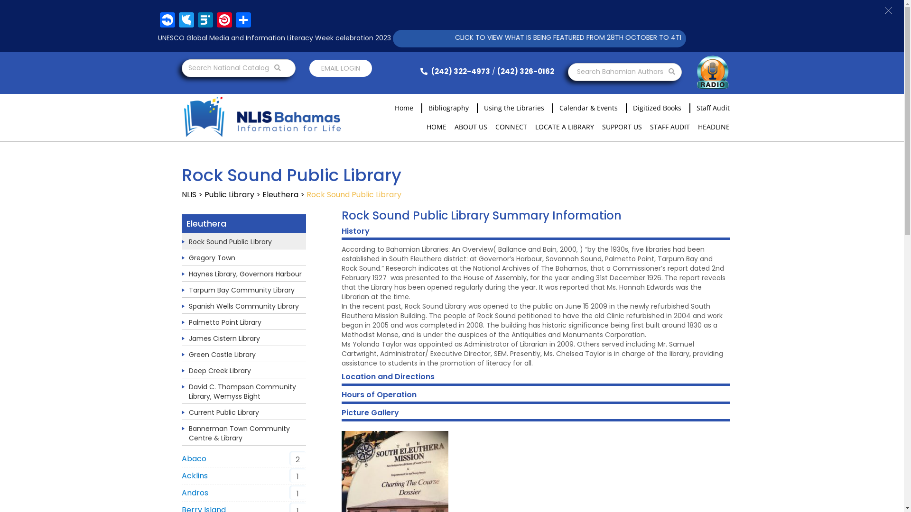 The image size is (911, 512). What do you see at coordinates (565, 127) in the screenshot?
I see `LOCATE A LIBRARY` at bounding box center [565, 127].